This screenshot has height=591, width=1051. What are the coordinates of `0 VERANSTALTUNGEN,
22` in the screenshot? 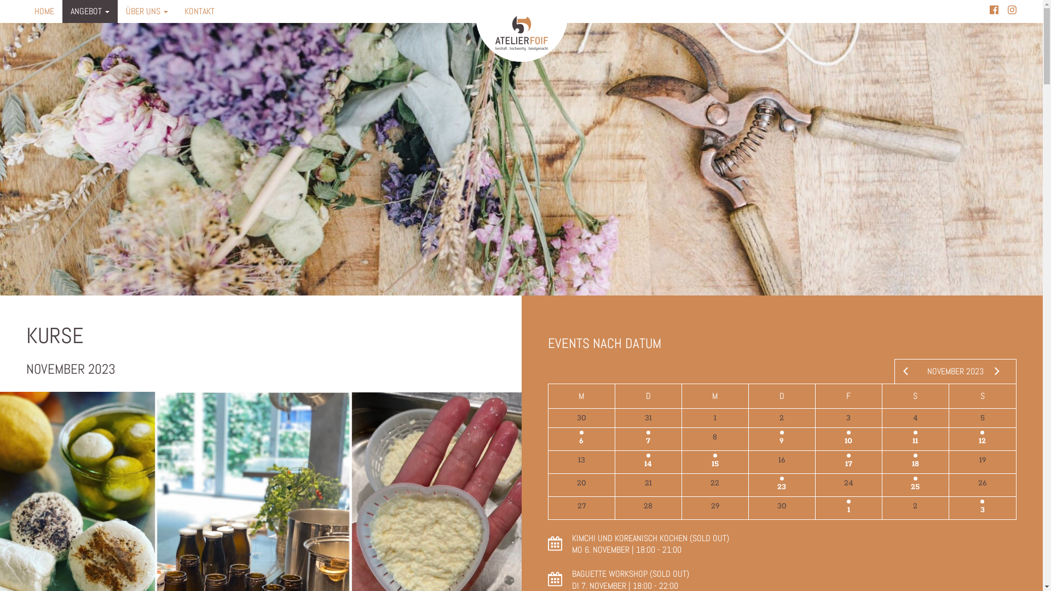 It's located at (715, 485).